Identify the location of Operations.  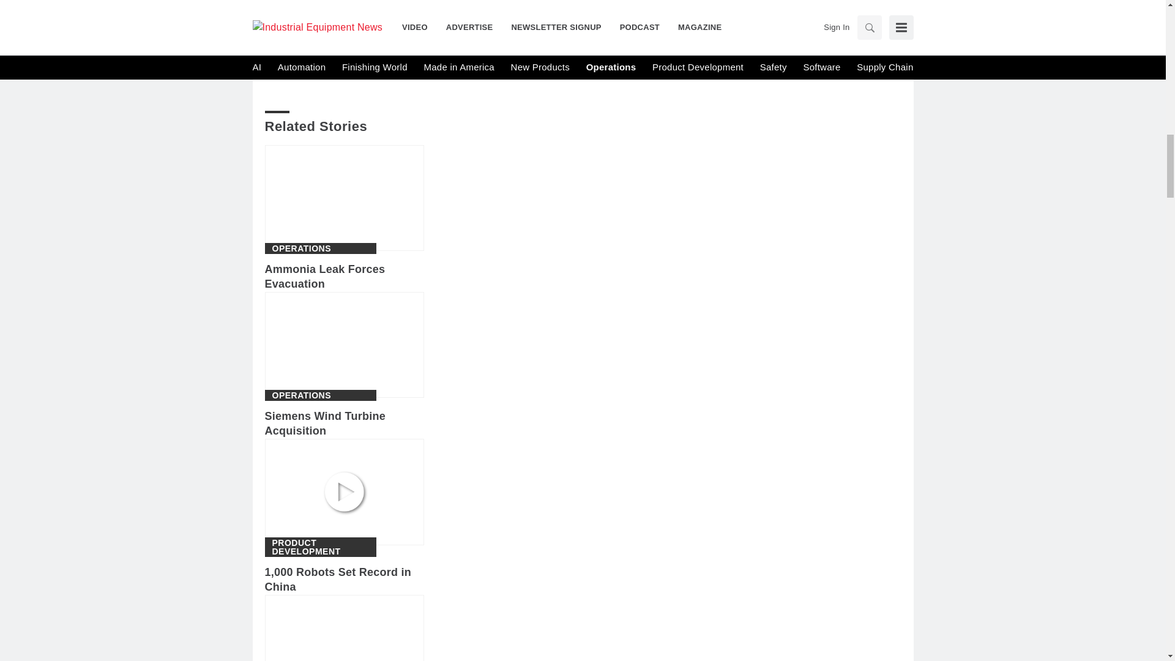
(301, 248).